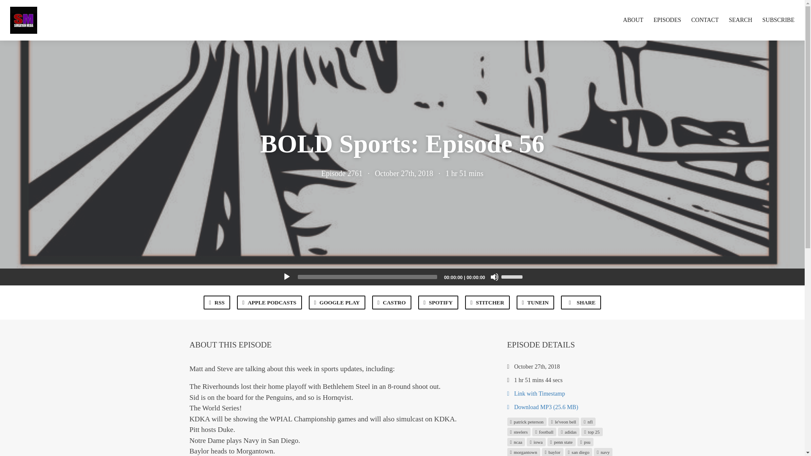 This screenshot has width=811, height=456. I want to click on CASTRO, so click(392, 302).